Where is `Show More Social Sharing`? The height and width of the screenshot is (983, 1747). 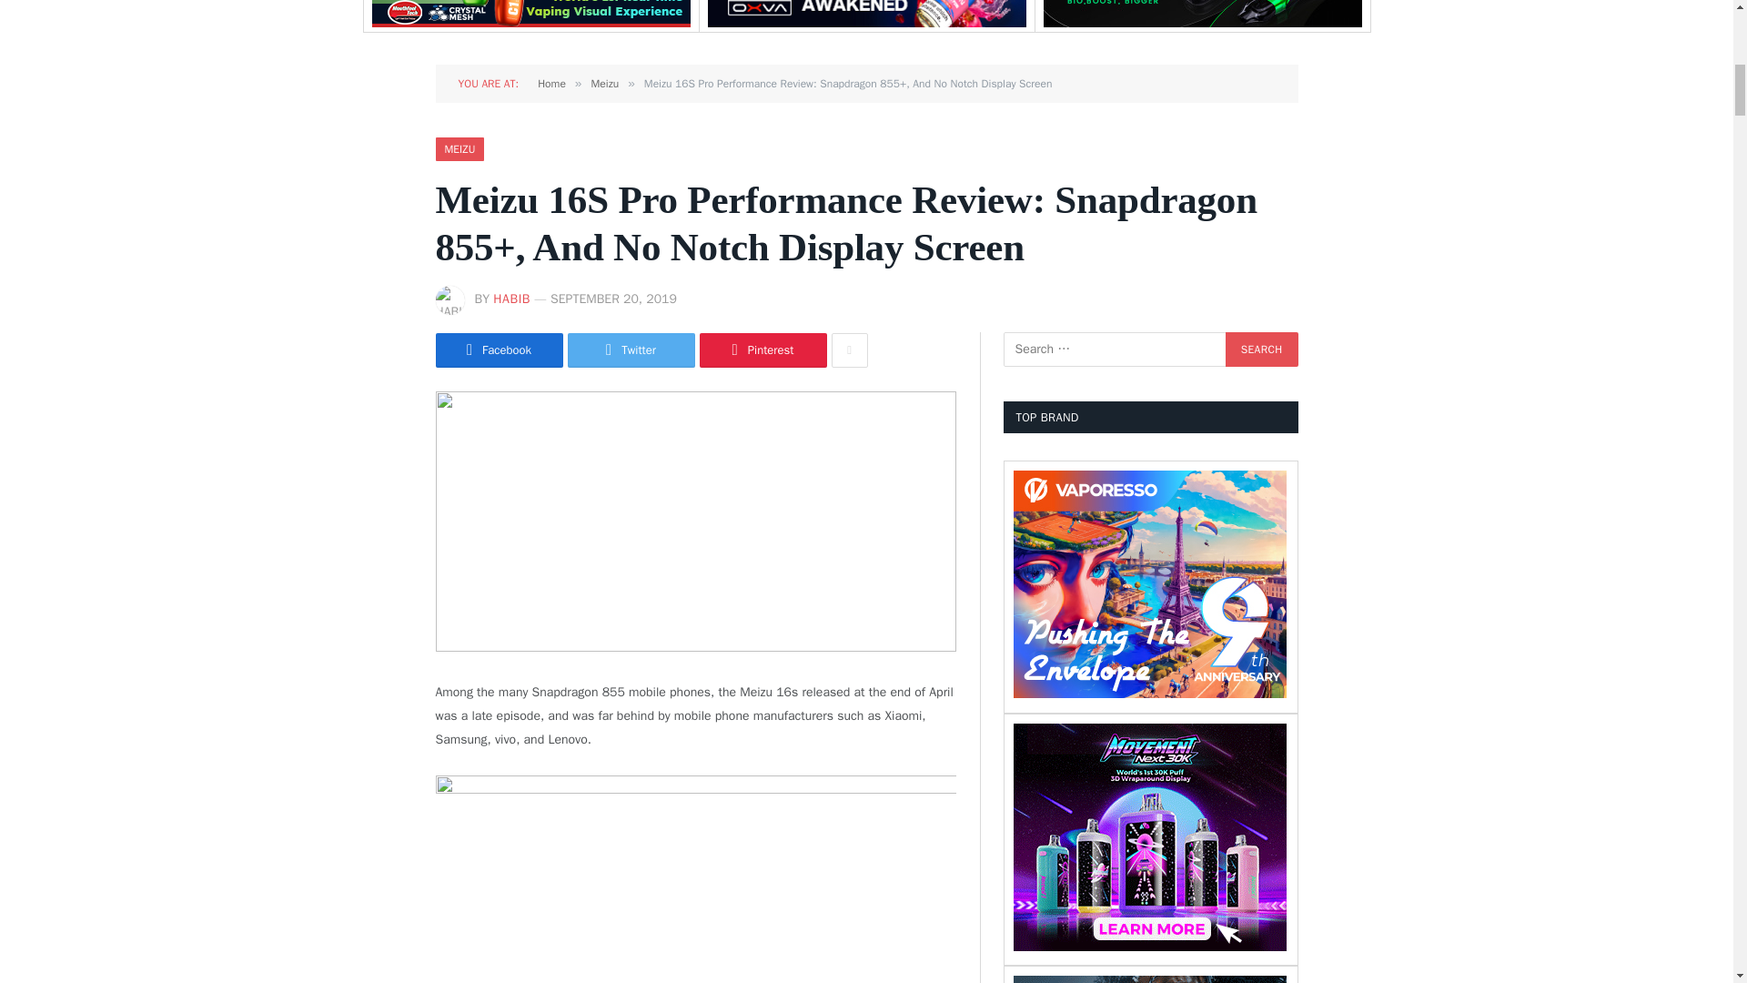 Show More Social Sharing is located at coordinates (850, 350).